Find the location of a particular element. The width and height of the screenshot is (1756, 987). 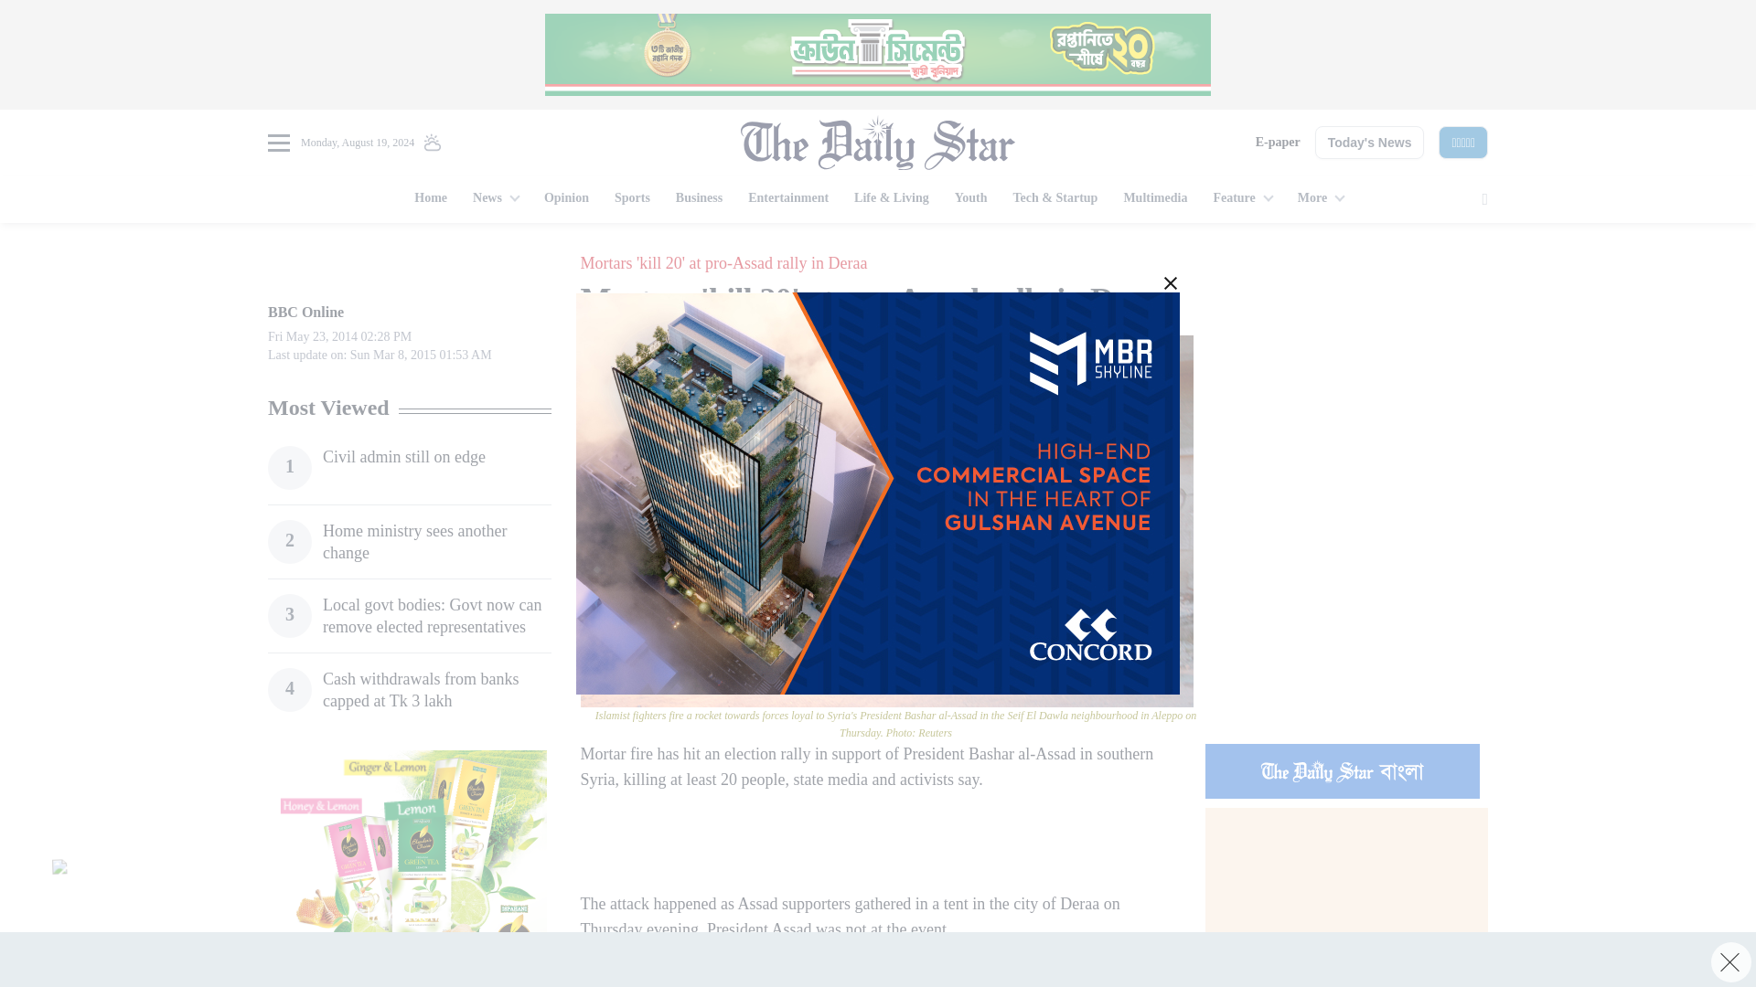

Feature is located at coordinates (1241, 199).